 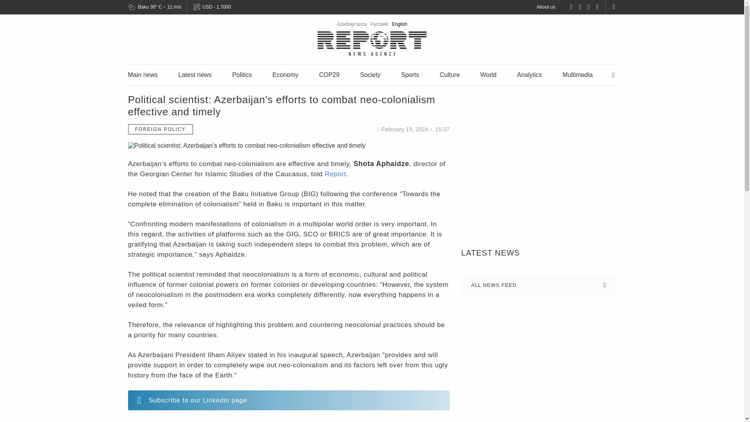 I want to click on USD - 1.7000, so click(x=216, y=7).